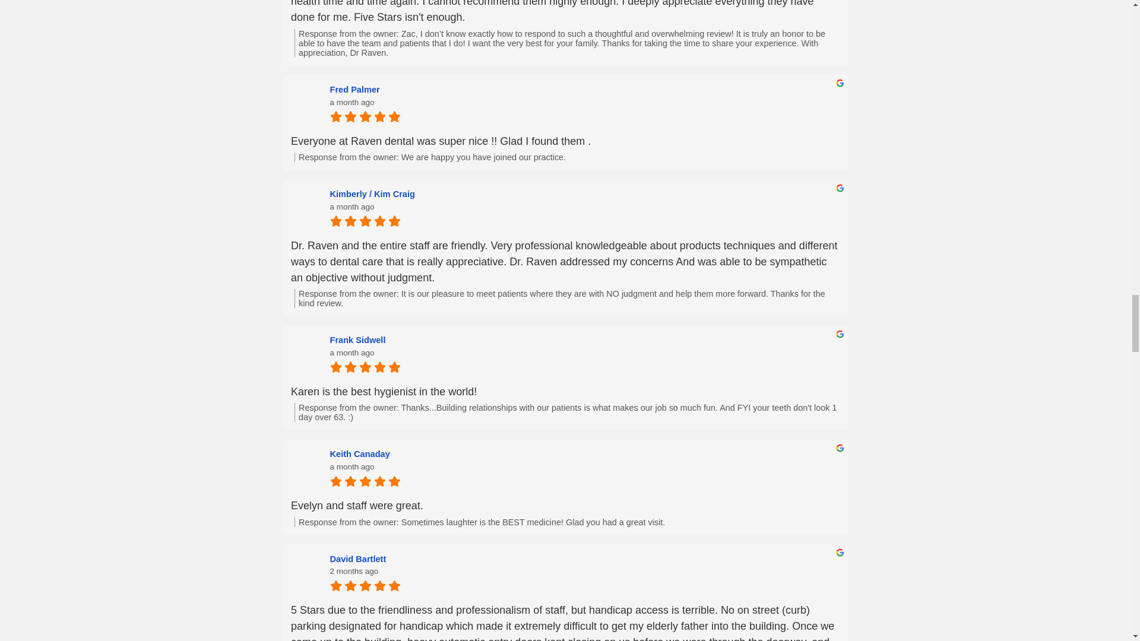  Describe the element at coordinates (565, 392) in the screenshot. I see `Karen is the best hygienist in the world!` at that location.